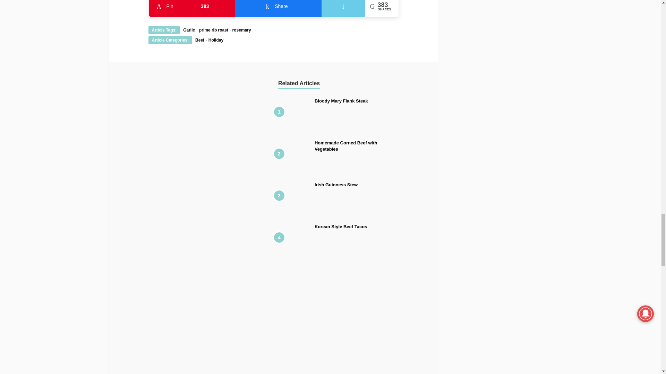 Image resolution: width=666 pixels, height=374 pixels. What do you see at coordinates (278, 13) in the screenshot?
I see `Holiday` at bounding box center [278, 13].